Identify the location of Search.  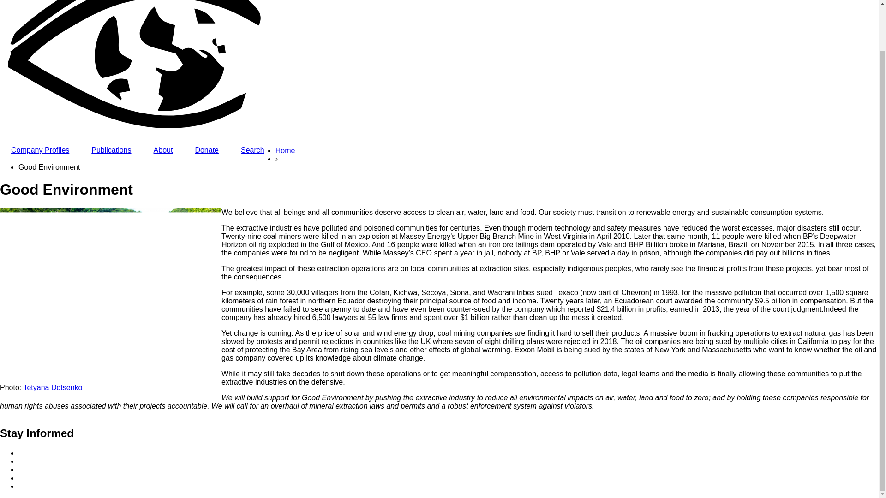
(252, 150).